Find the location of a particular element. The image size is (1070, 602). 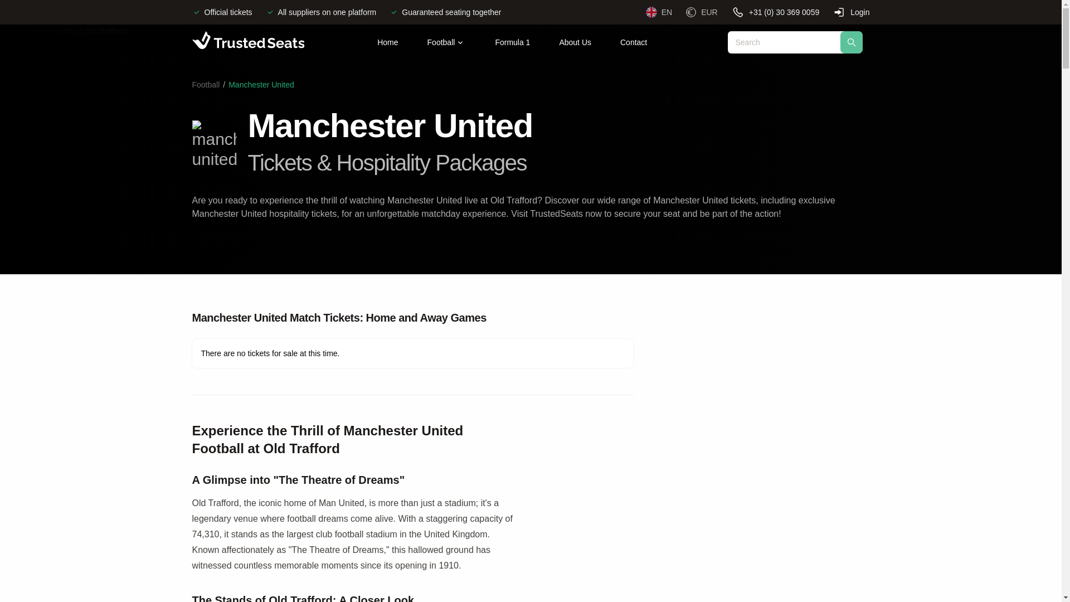

Home is located at coordinates (387, 42).